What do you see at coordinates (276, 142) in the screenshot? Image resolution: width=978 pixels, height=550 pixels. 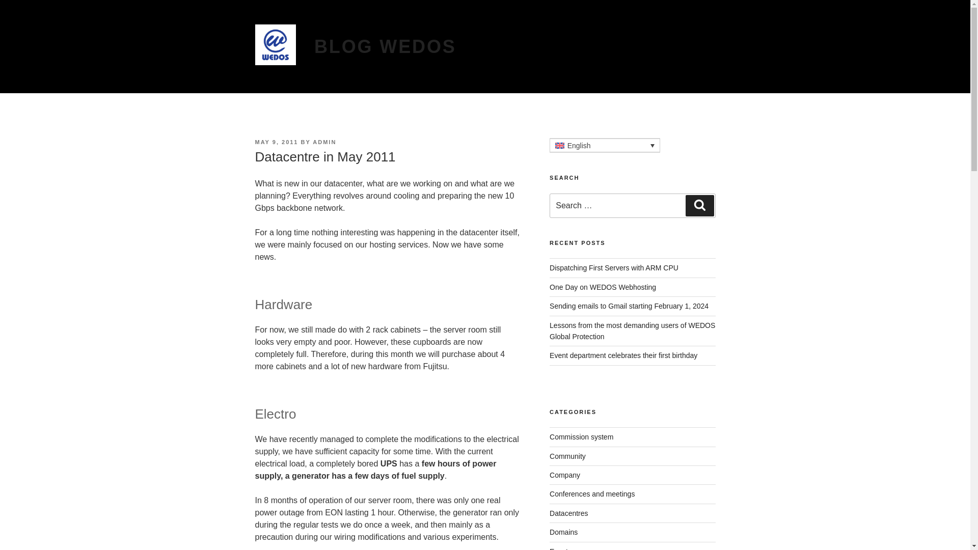 I see `MAY 9, 2011` at bounding box center [276, 142].